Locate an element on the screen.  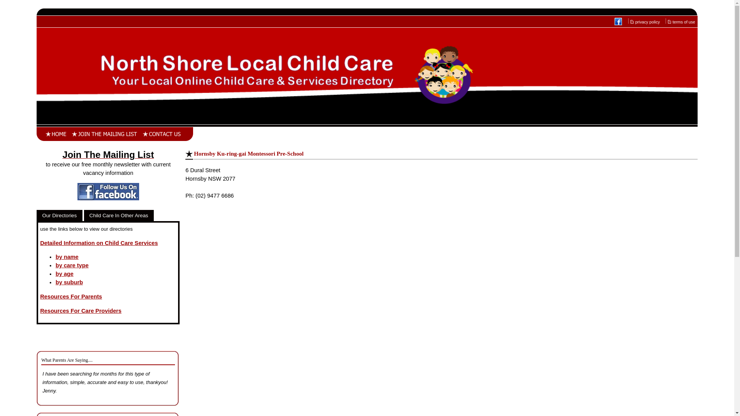
Resources For Parents is located at coordinates (71, 297).